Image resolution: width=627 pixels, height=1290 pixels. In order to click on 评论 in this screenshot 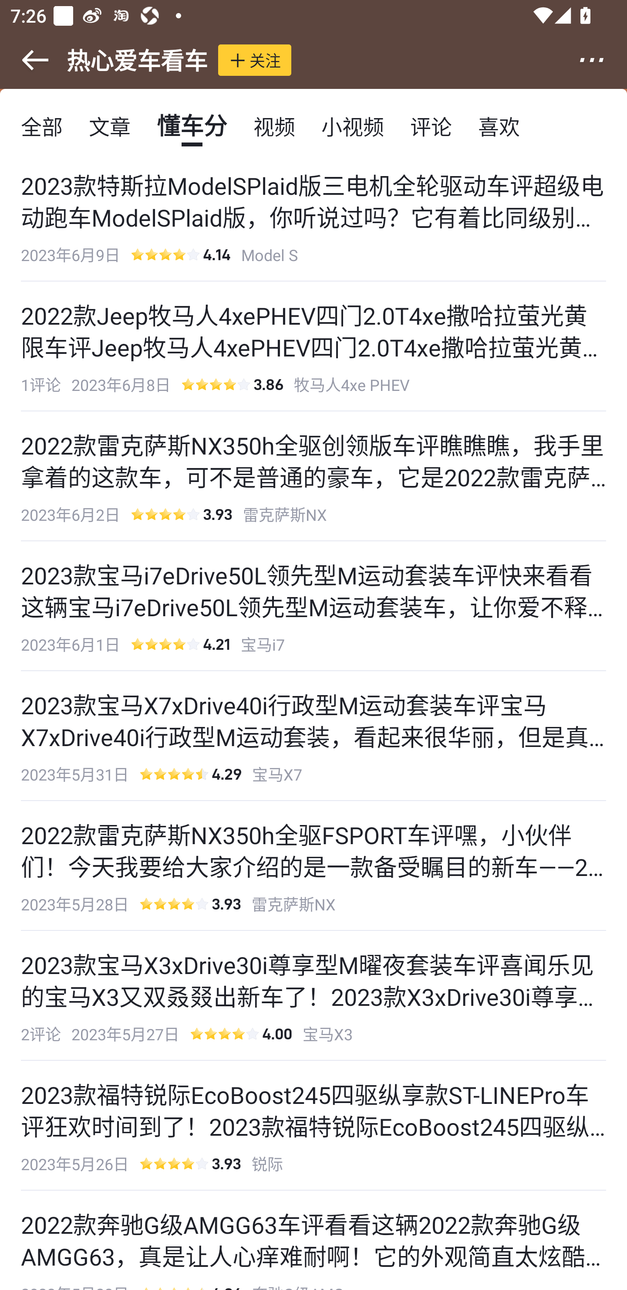, I will do `click(431, 126)`.